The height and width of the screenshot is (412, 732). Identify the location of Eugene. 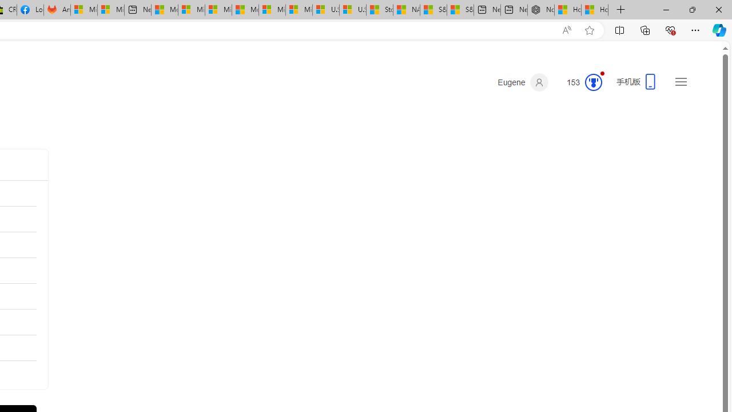
(523, 82).